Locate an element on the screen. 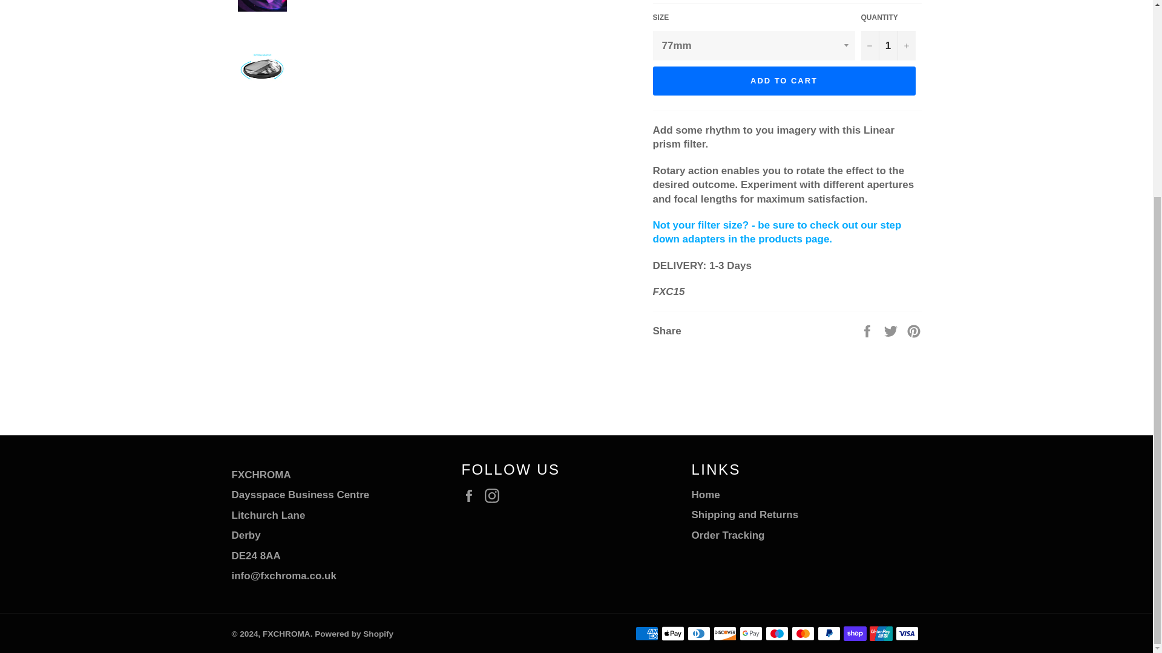 The width and height of the screenshot is (1162, 653). 1 is located at coordinates (888, 45).